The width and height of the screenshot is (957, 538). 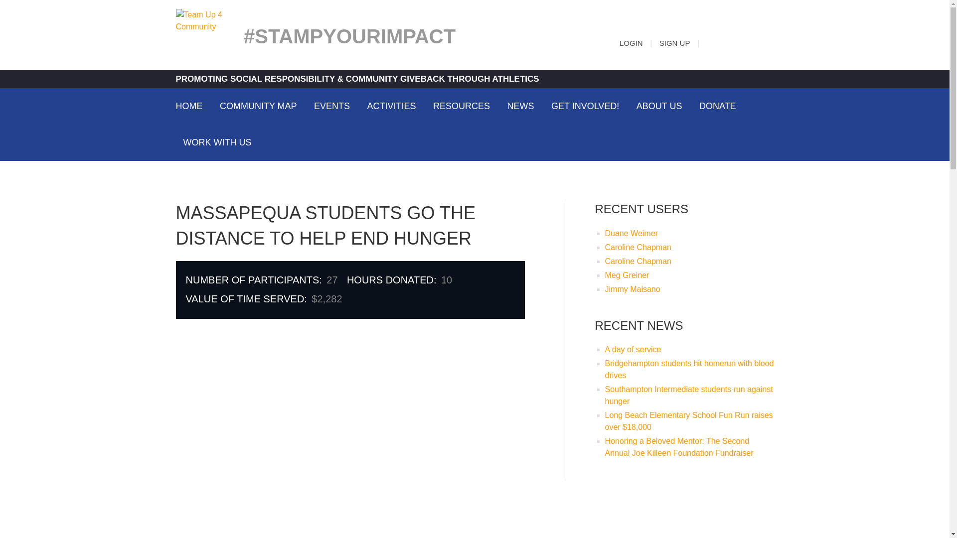 What do you see at coordinates (659, 106) in the screenshot?
I see `ABOUT US` at bounding box center [659, 106].